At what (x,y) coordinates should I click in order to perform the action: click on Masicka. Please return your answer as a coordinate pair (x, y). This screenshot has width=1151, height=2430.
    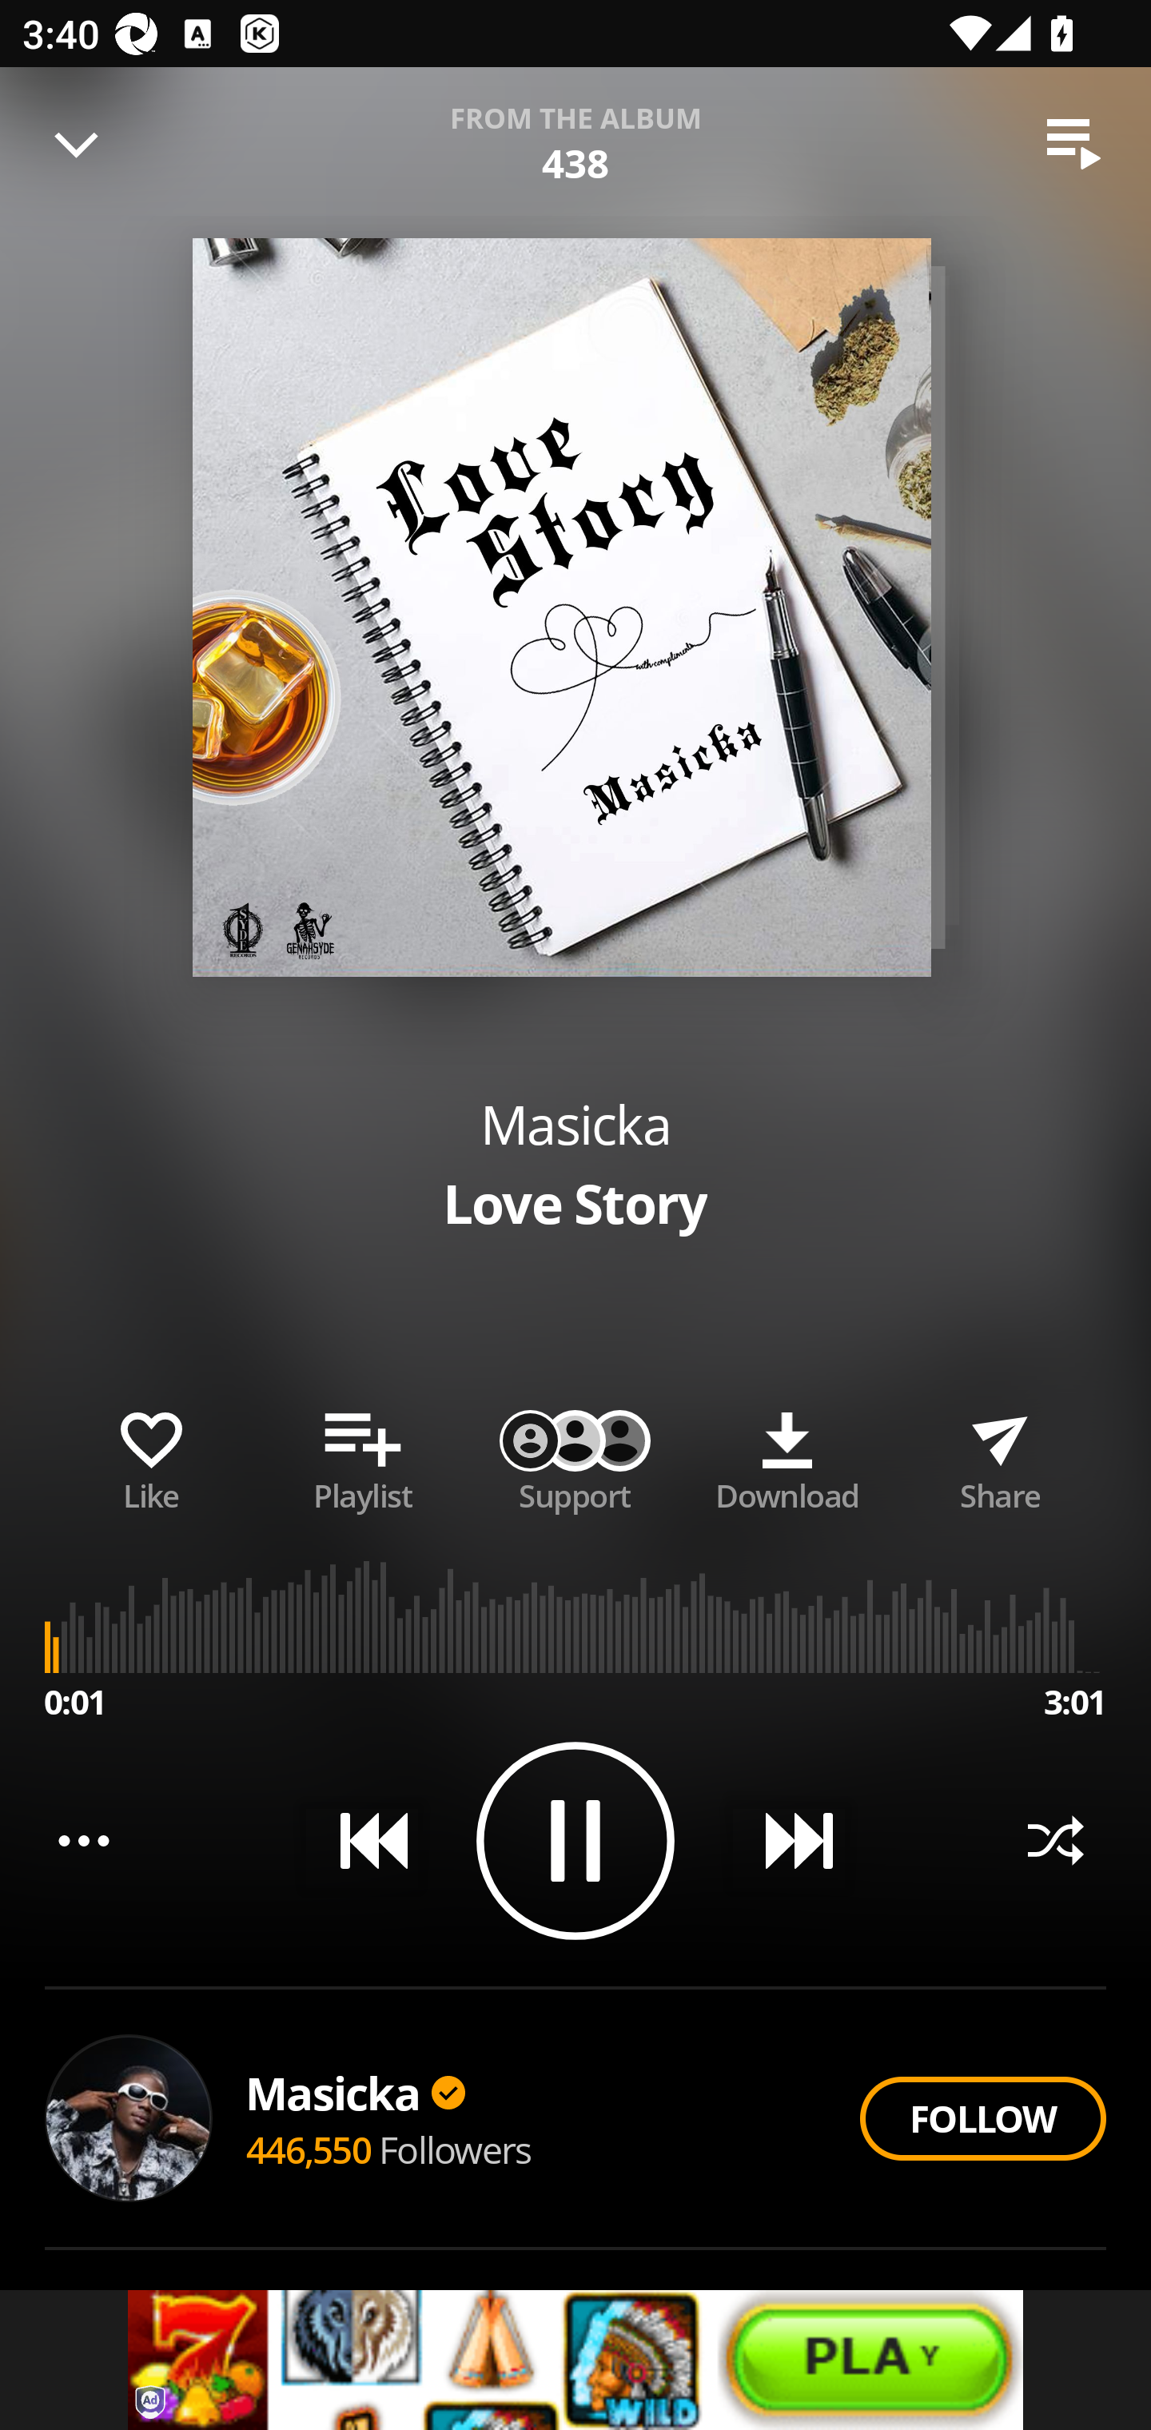
    Looking at the image, I should click on (575, 1124).